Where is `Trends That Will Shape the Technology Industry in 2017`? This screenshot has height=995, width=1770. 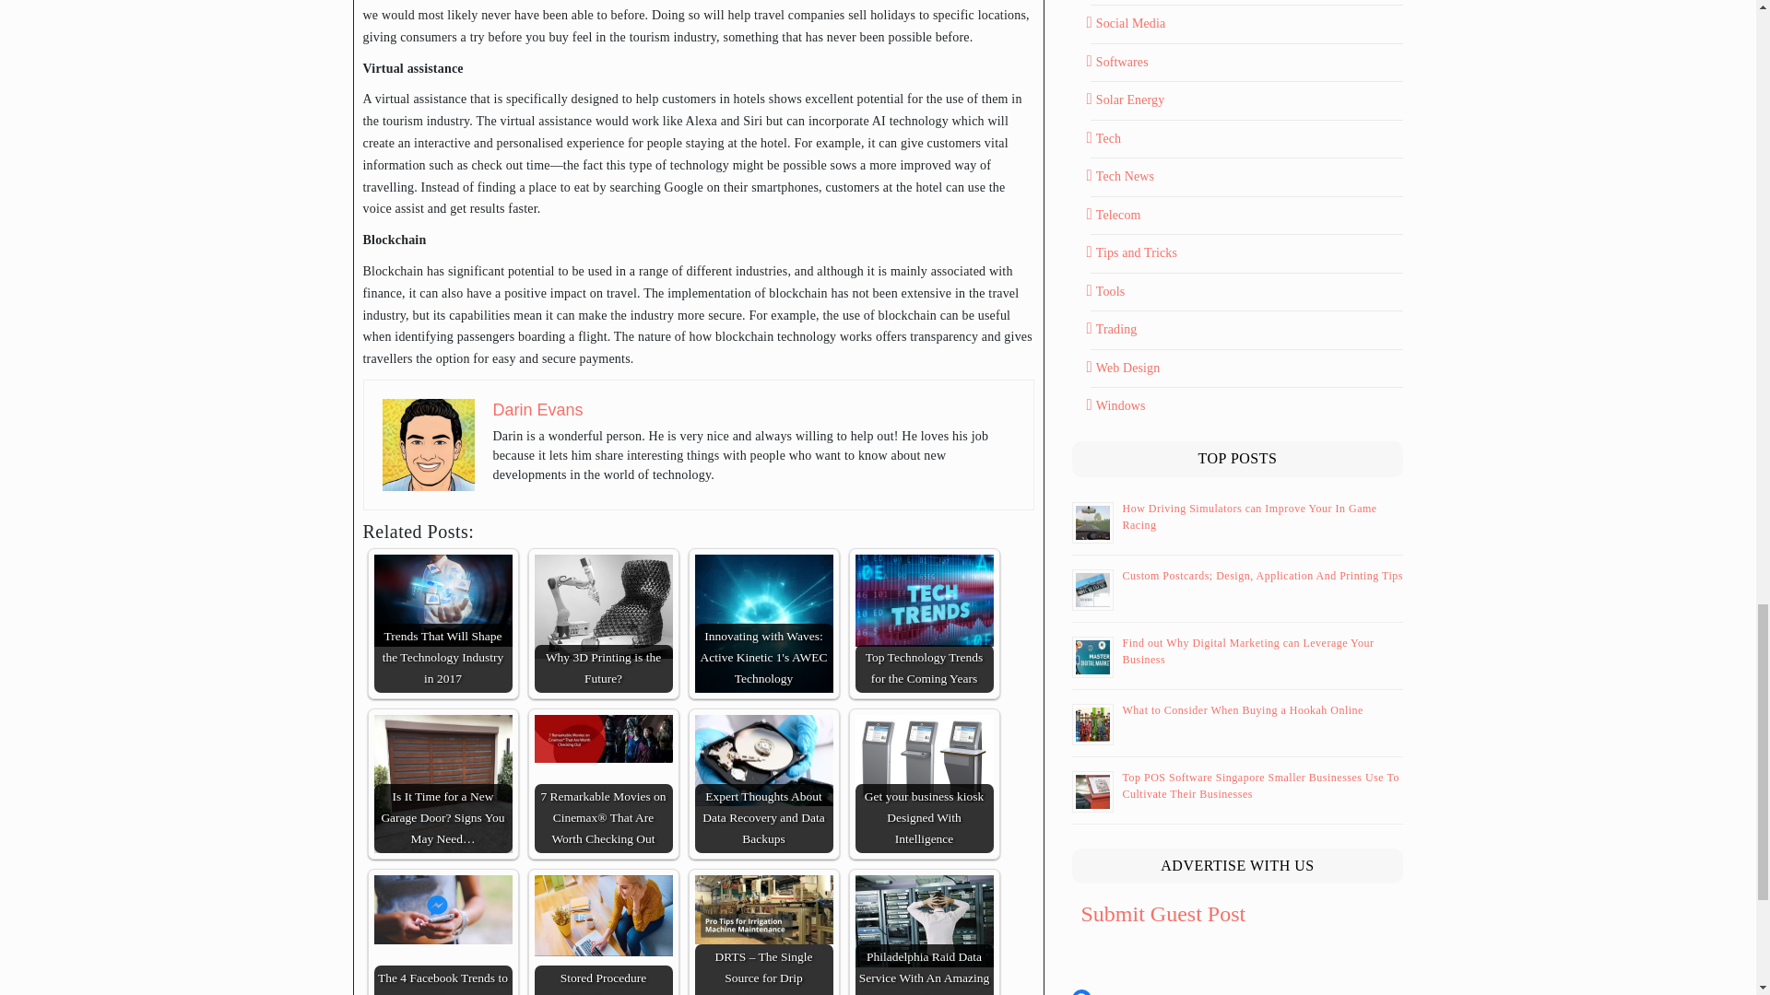 Trends That Will Shape the Technology Industry in 2017 is located at coordinates (442, 601).